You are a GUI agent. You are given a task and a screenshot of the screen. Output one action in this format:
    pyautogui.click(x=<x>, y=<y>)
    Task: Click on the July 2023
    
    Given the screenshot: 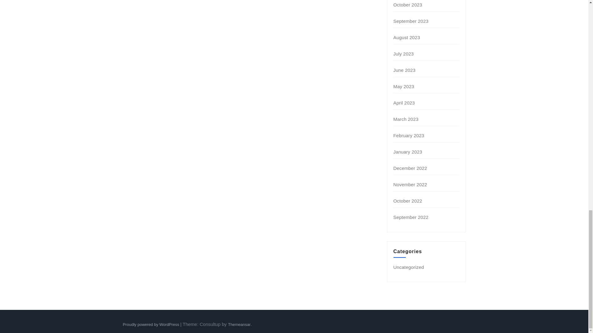 What is the action you would take?
    pyautogui.click(x=404, y=54)
    